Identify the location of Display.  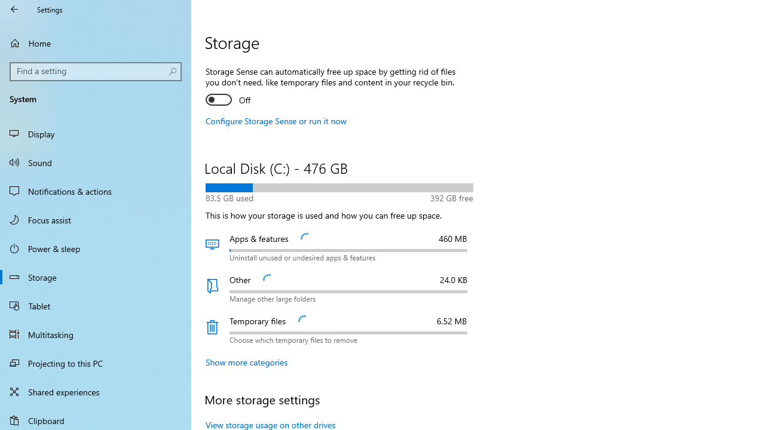
(96, 134).